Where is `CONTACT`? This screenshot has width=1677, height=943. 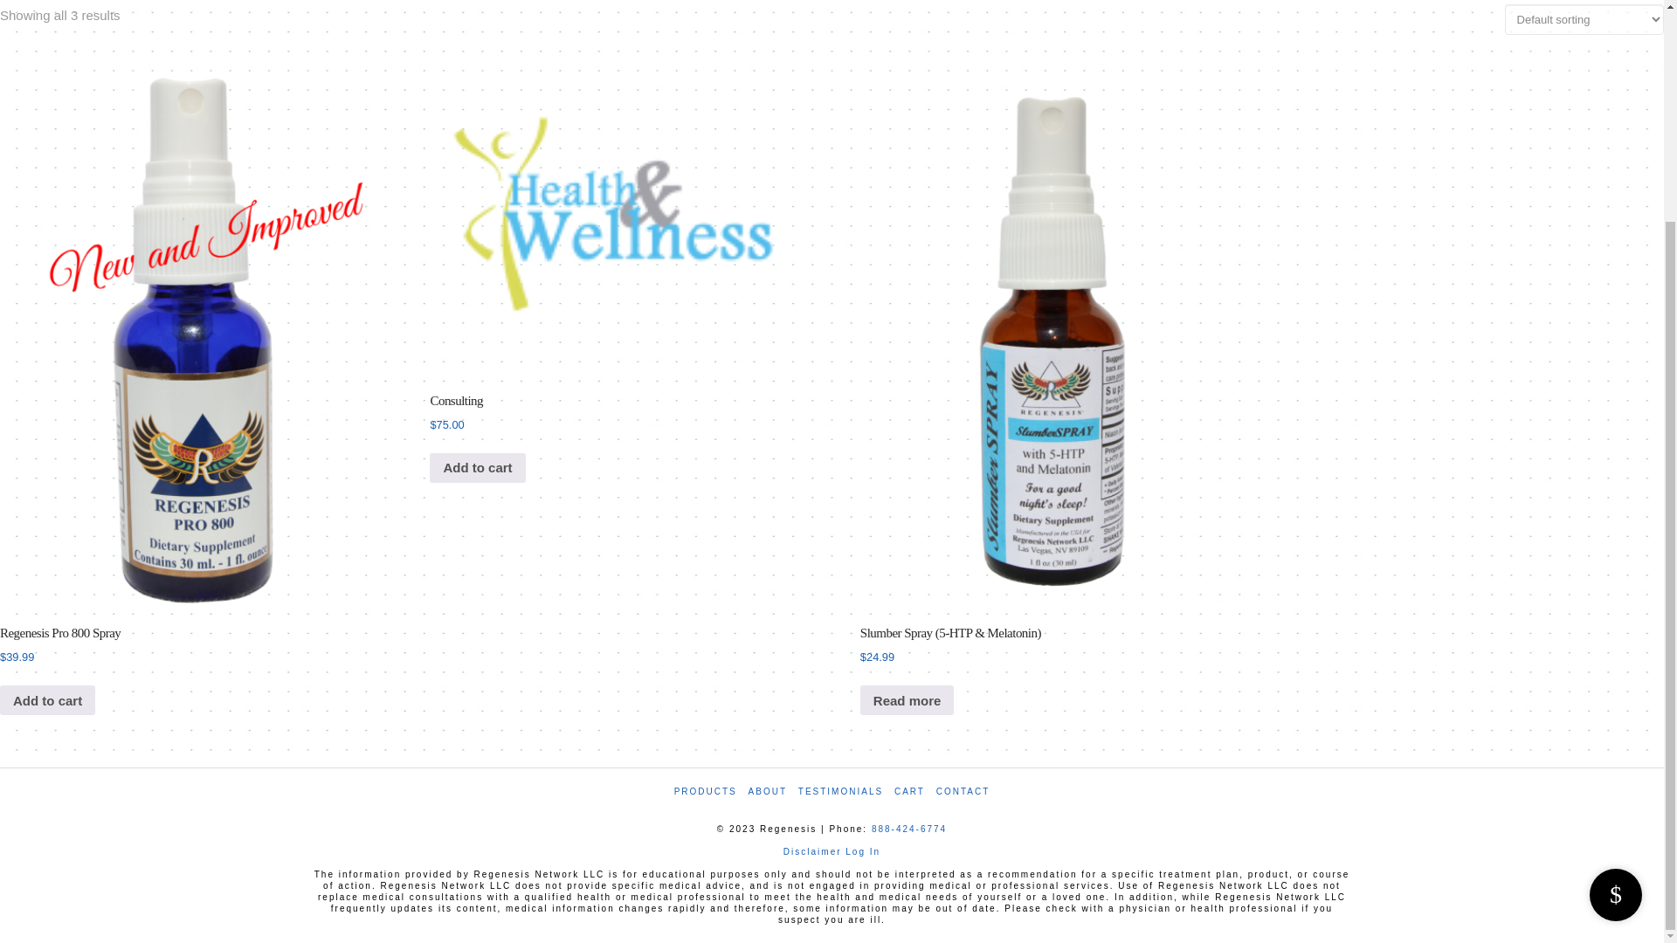 CONTACT is located at coordinates (963, 791).